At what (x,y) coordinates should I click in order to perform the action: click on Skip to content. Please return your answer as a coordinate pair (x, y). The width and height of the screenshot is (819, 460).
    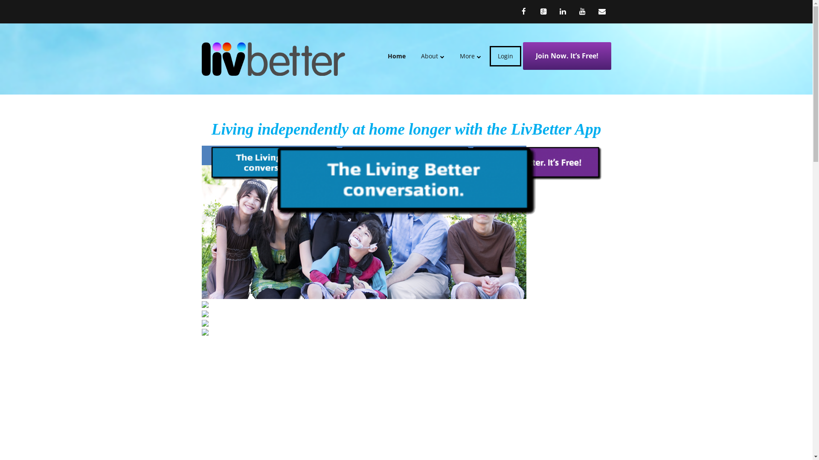
    Looking at the image, I should click on (229, 6).